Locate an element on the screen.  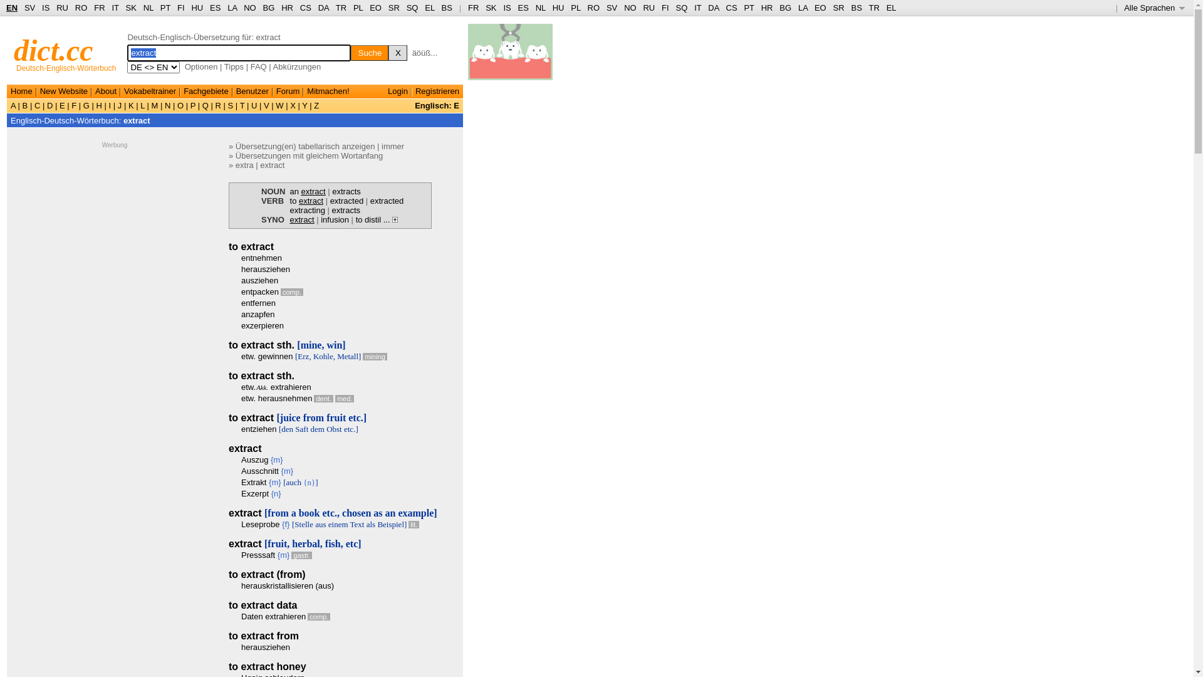
X is located at coordinates (293, 105).